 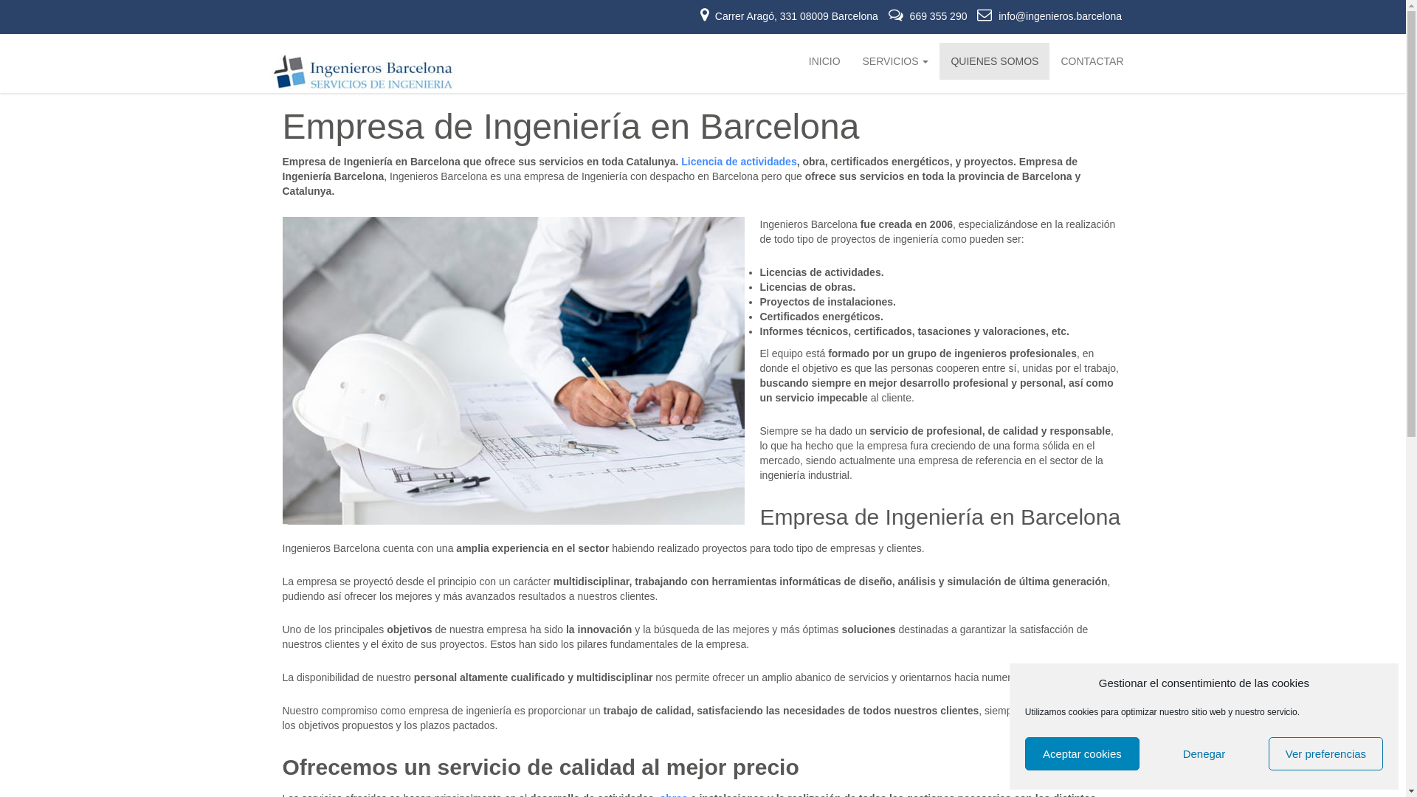 What do you see at coordinates (1325, 754) in the screenshot?
I see `Ver preferencias` at bounding box center [1325, 754].